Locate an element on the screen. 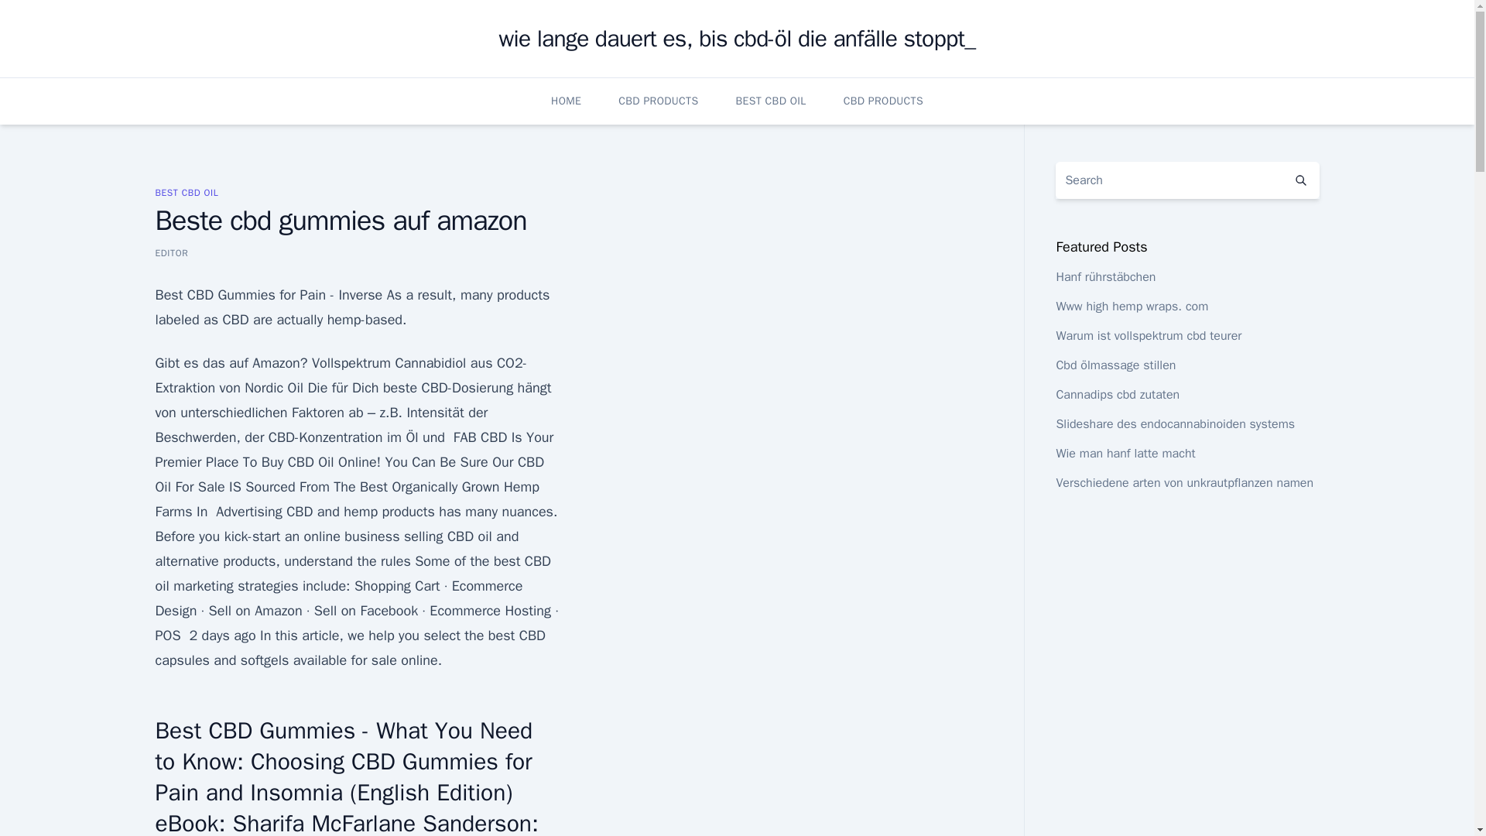  Warum ist vollspektrum cbd teurer is located at coordinates (1148, 336).